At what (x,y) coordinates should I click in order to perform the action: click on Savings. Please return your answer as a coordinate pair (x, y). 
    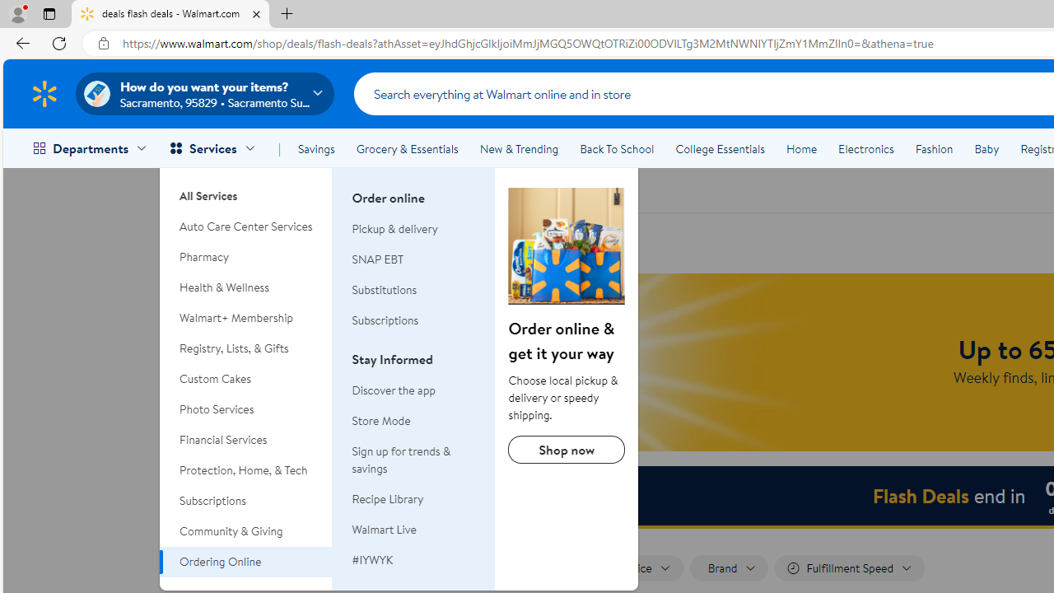
    Looking at the image, I should click on (316, 148).